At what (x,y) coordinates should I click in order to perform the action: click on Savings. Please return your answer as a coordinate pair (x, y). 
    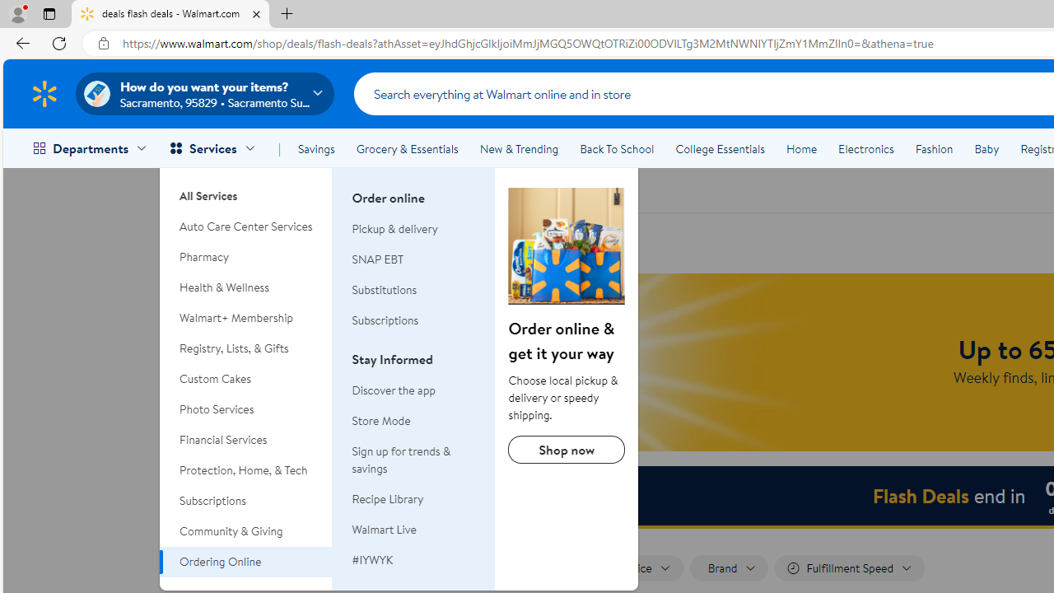
    Looking at the image, I should click on (316, 148).